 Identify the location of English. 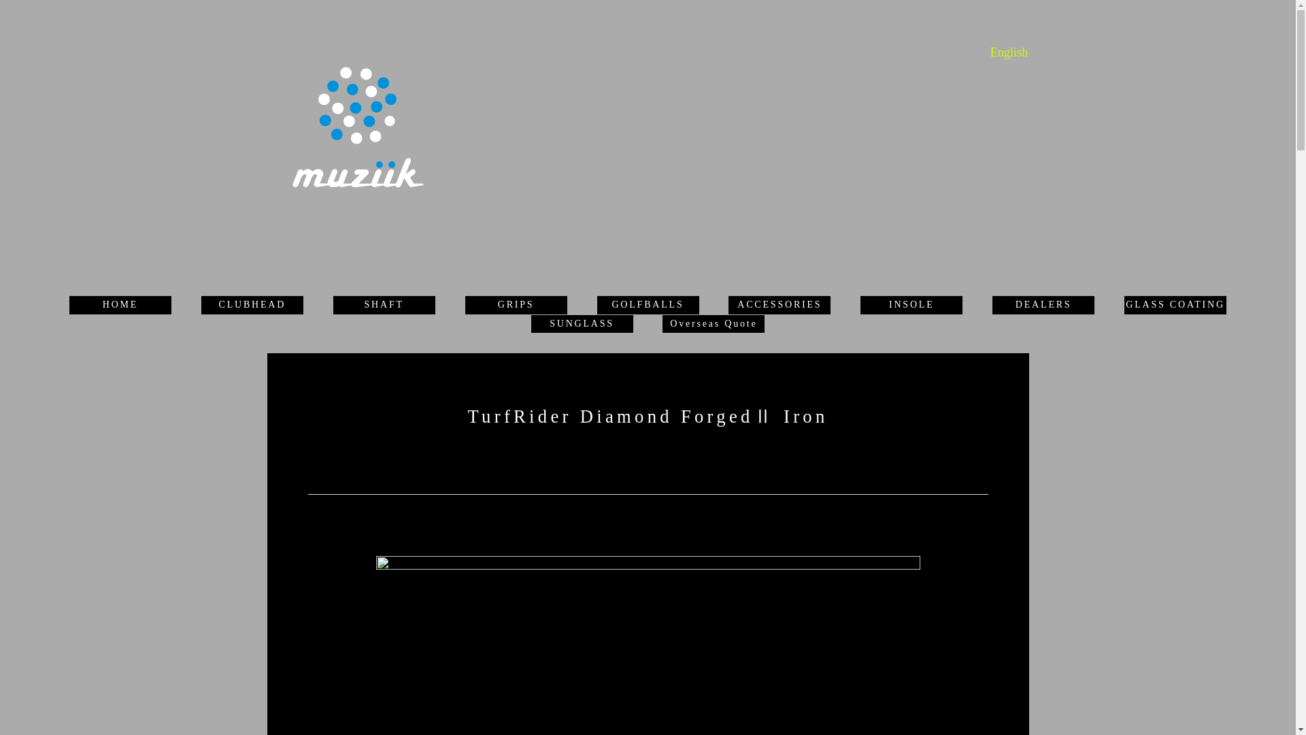
(1009, 52).